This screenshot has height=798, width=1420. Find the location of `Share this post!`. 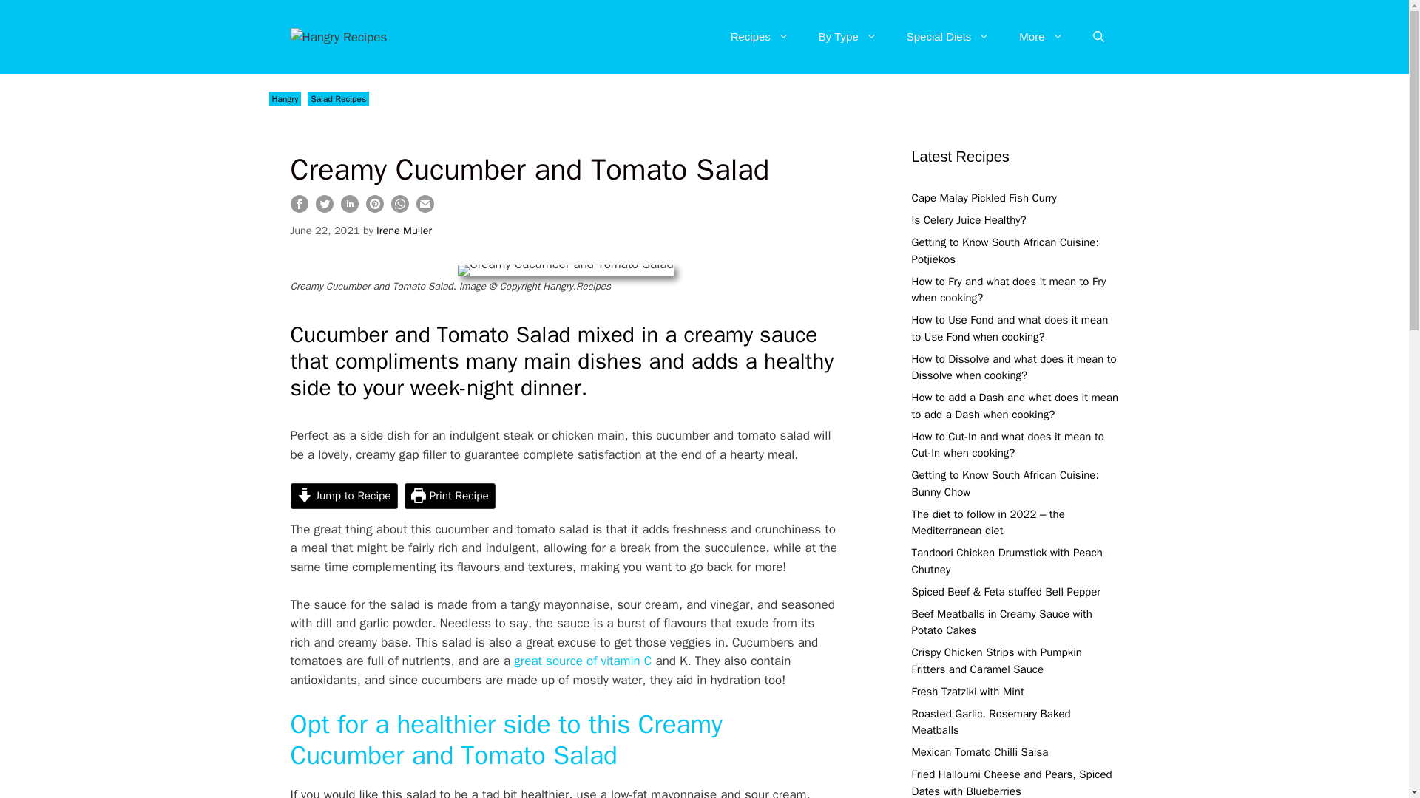

Share this post! is located at coordinates (299, 208).